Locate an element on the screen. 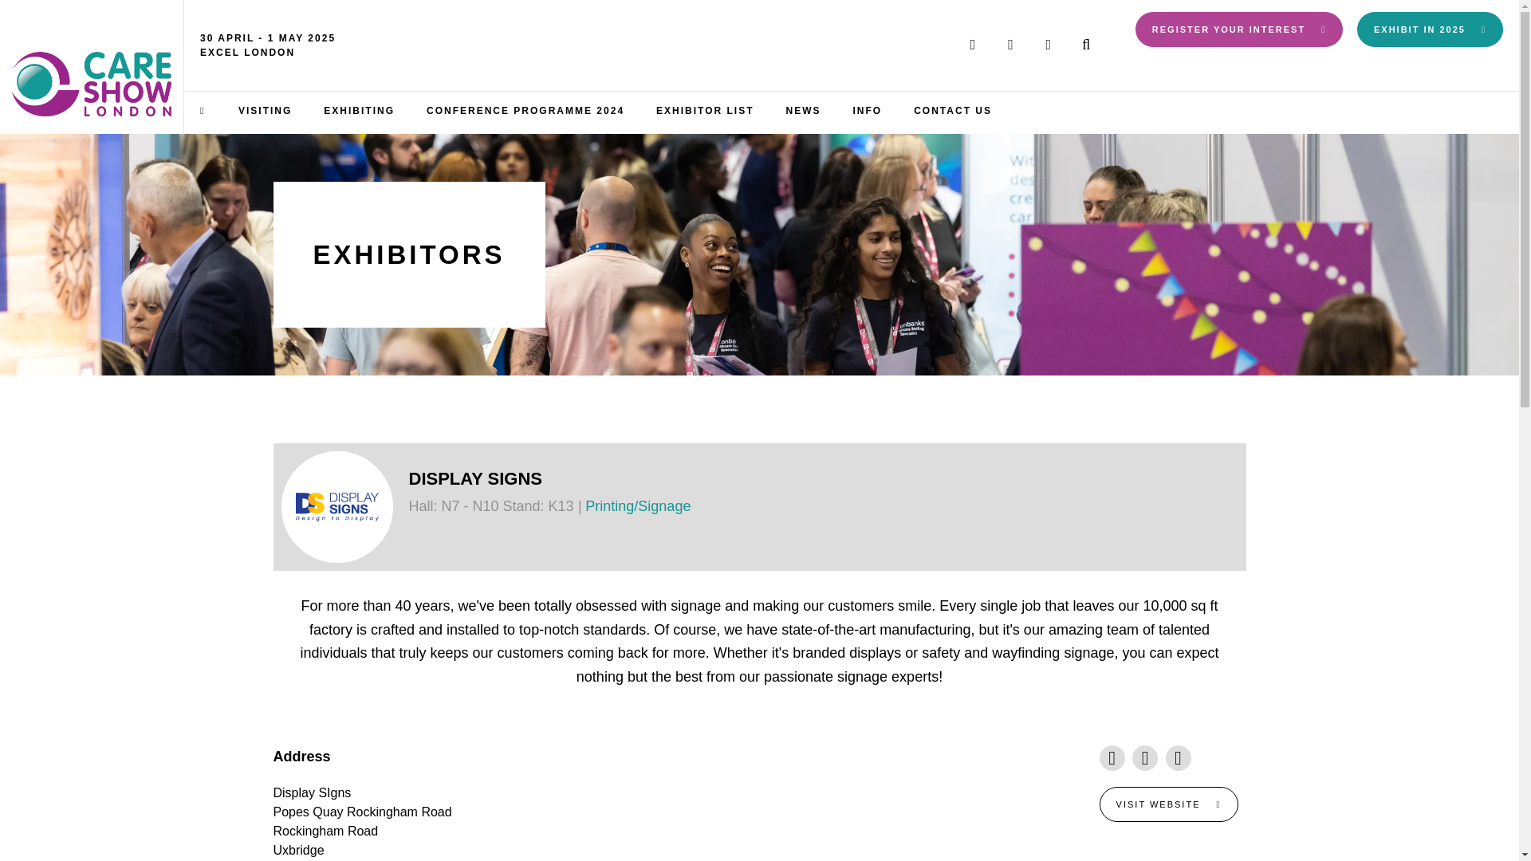  Search is located at coordinates (1086, 45).